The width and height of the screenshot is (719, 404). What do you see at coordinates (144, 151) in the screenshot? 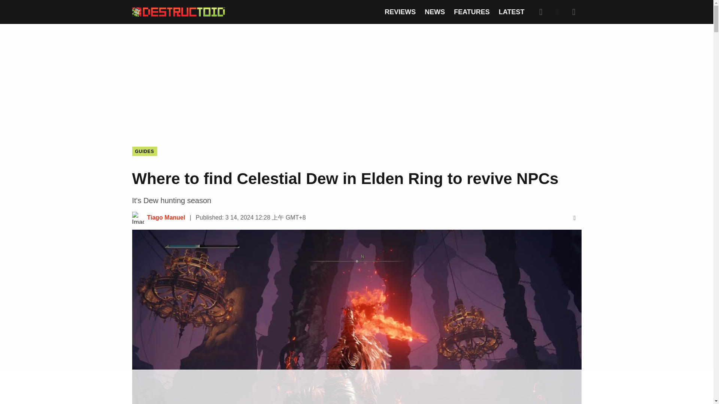
I see `GUIDES` at bounding box center [144, 151].